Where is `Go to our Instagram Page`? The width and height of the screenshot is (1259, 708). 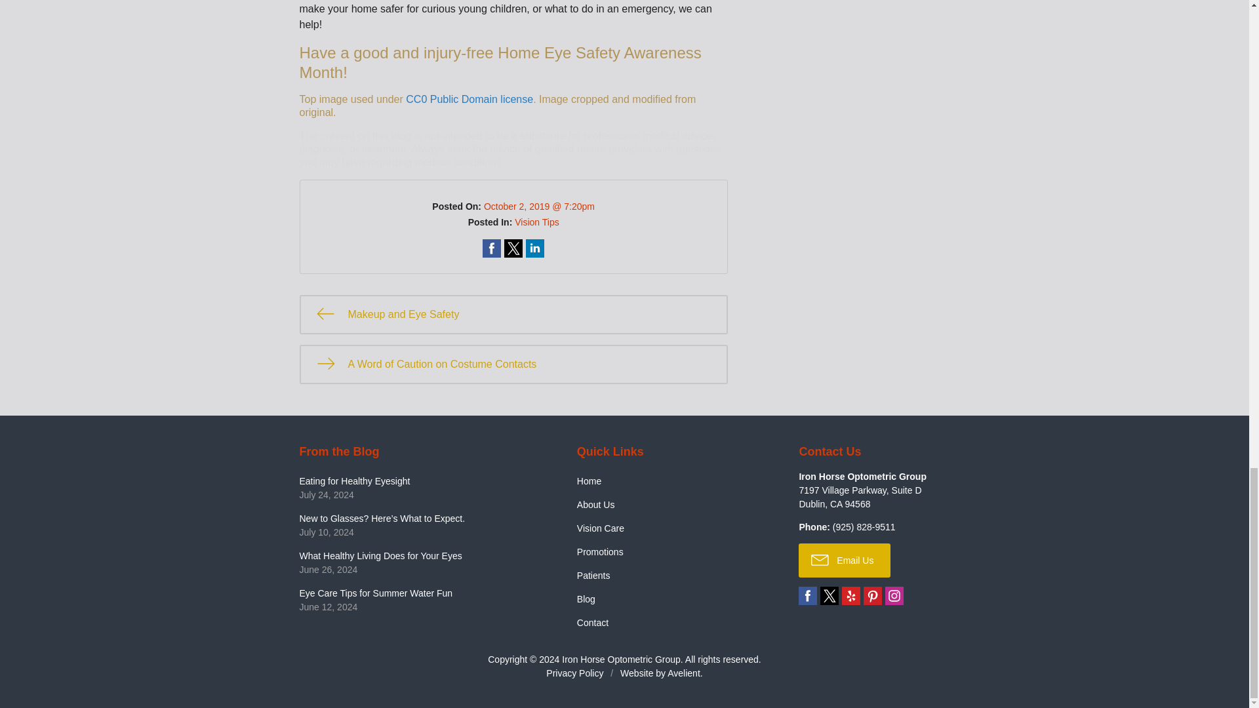 Go to our Instagram Page is located at coordinates (894, 596).